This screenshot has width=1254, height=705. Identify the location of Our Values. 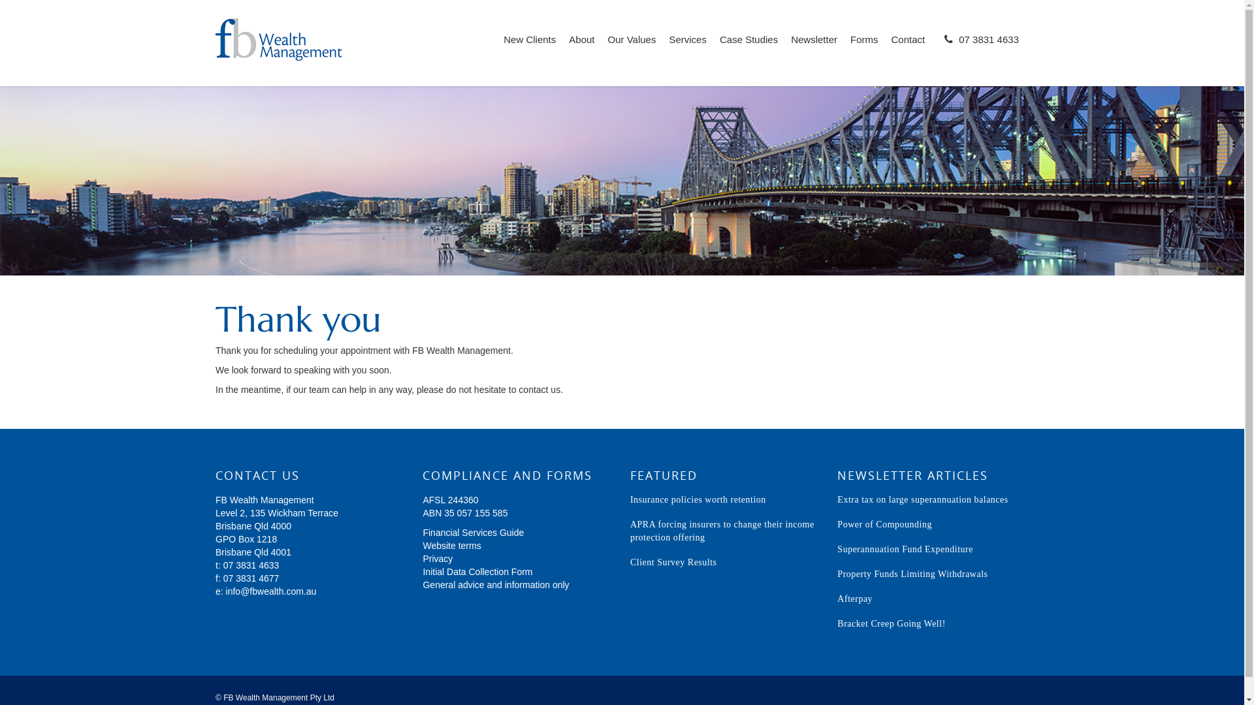
(632, 48).